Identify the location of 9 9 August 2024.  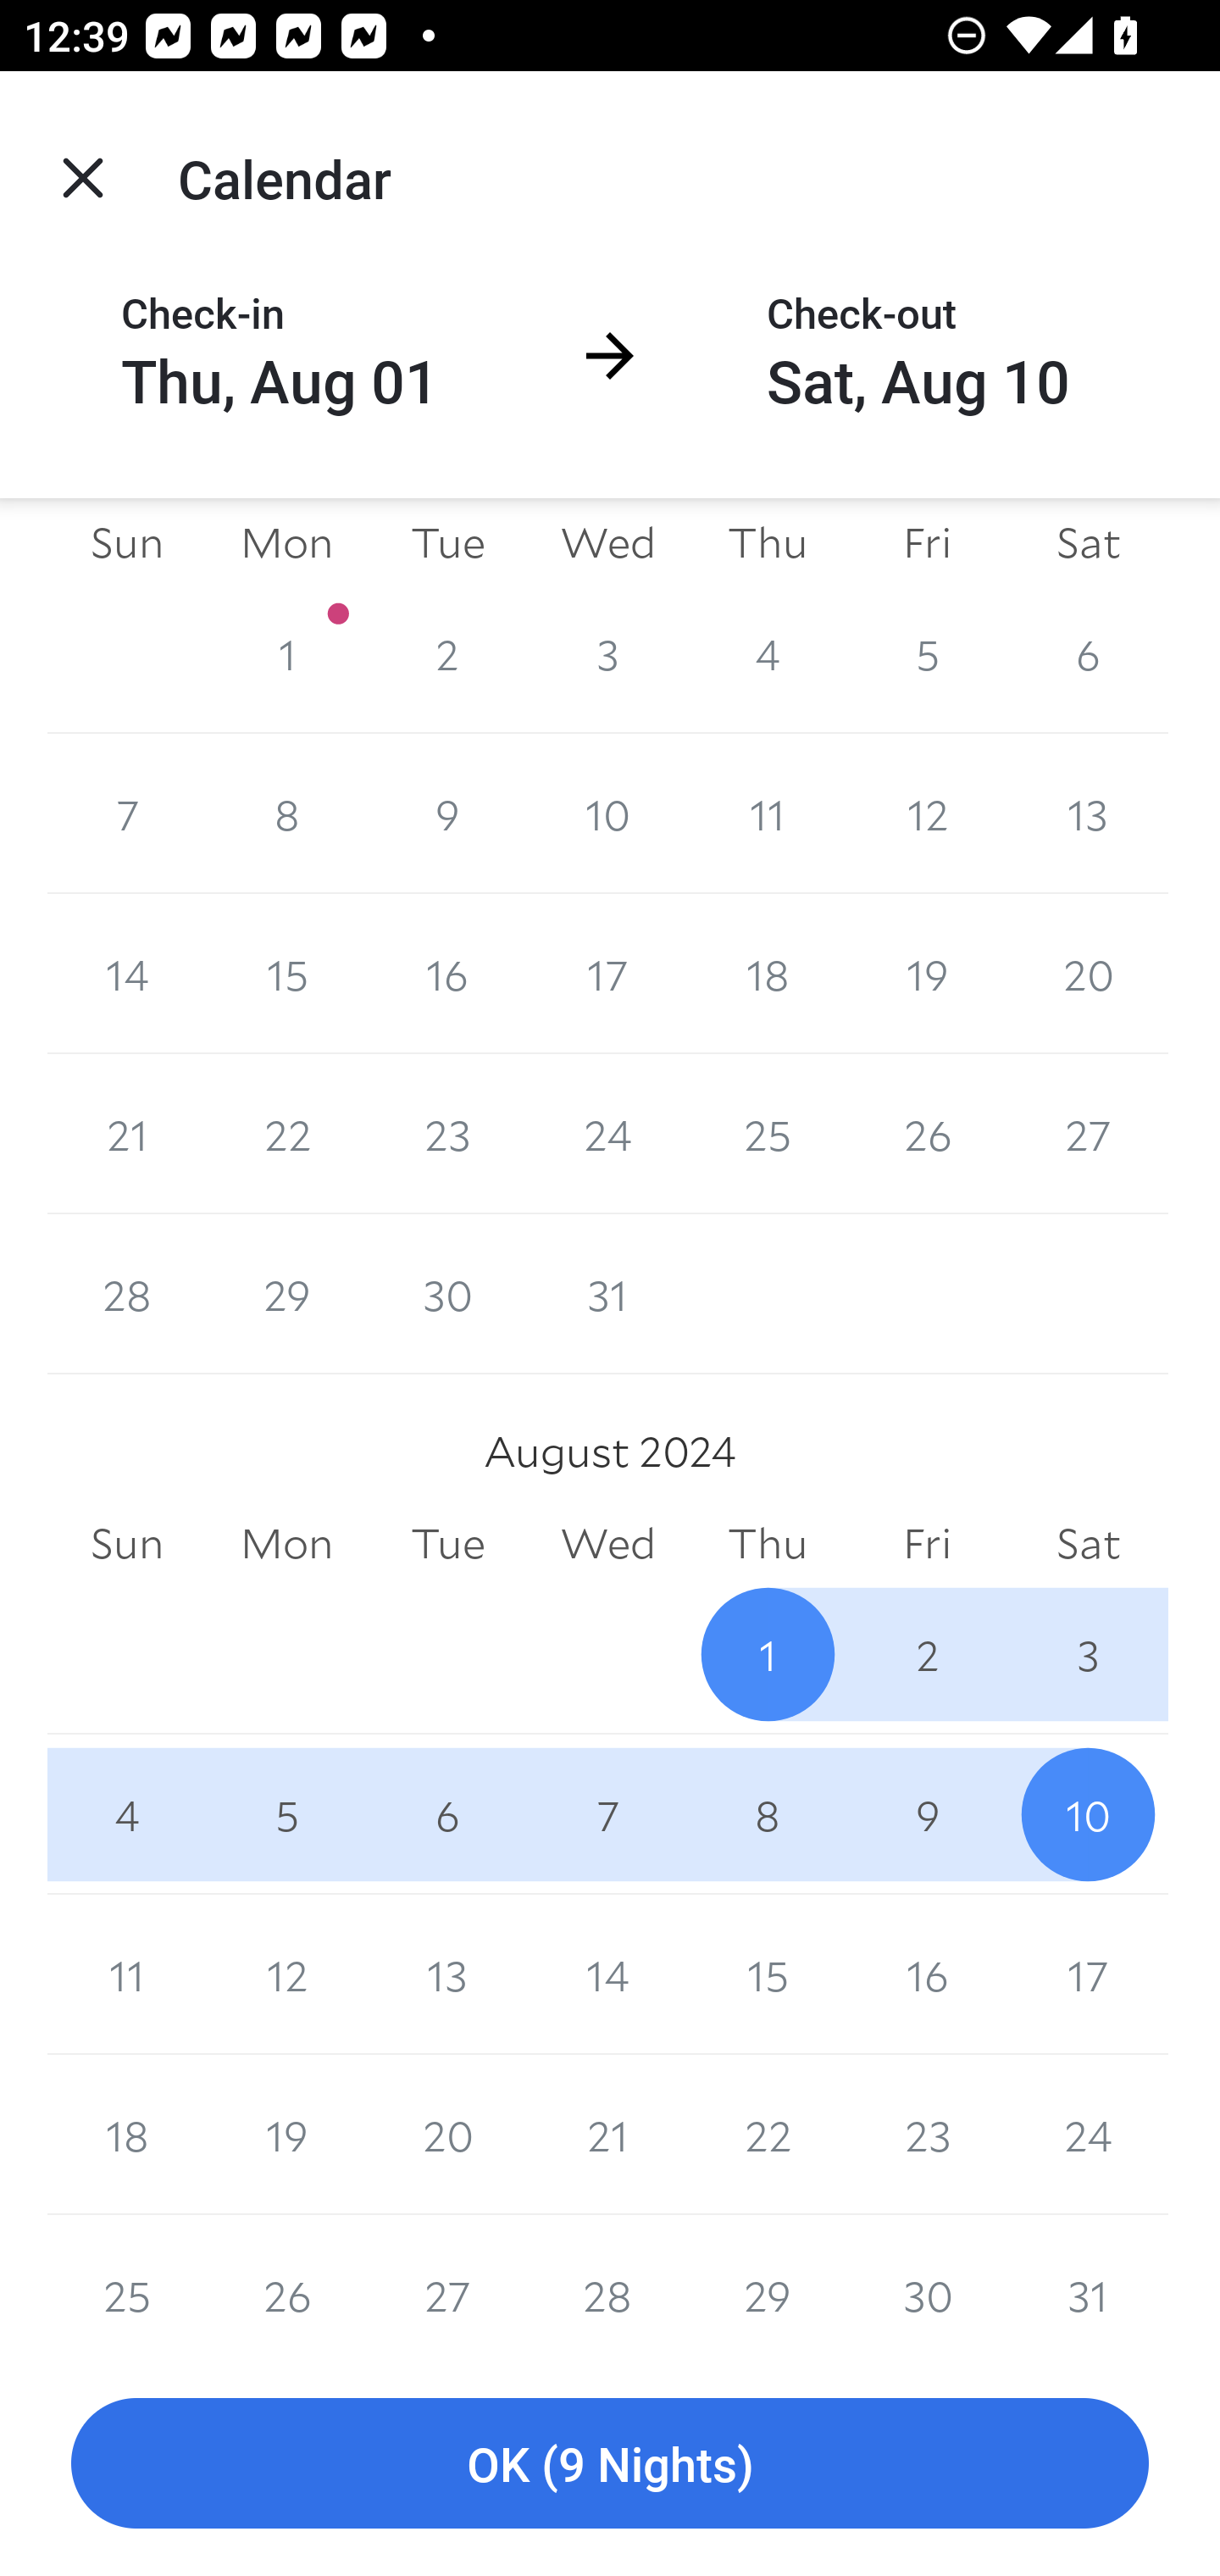
(927, 1814).